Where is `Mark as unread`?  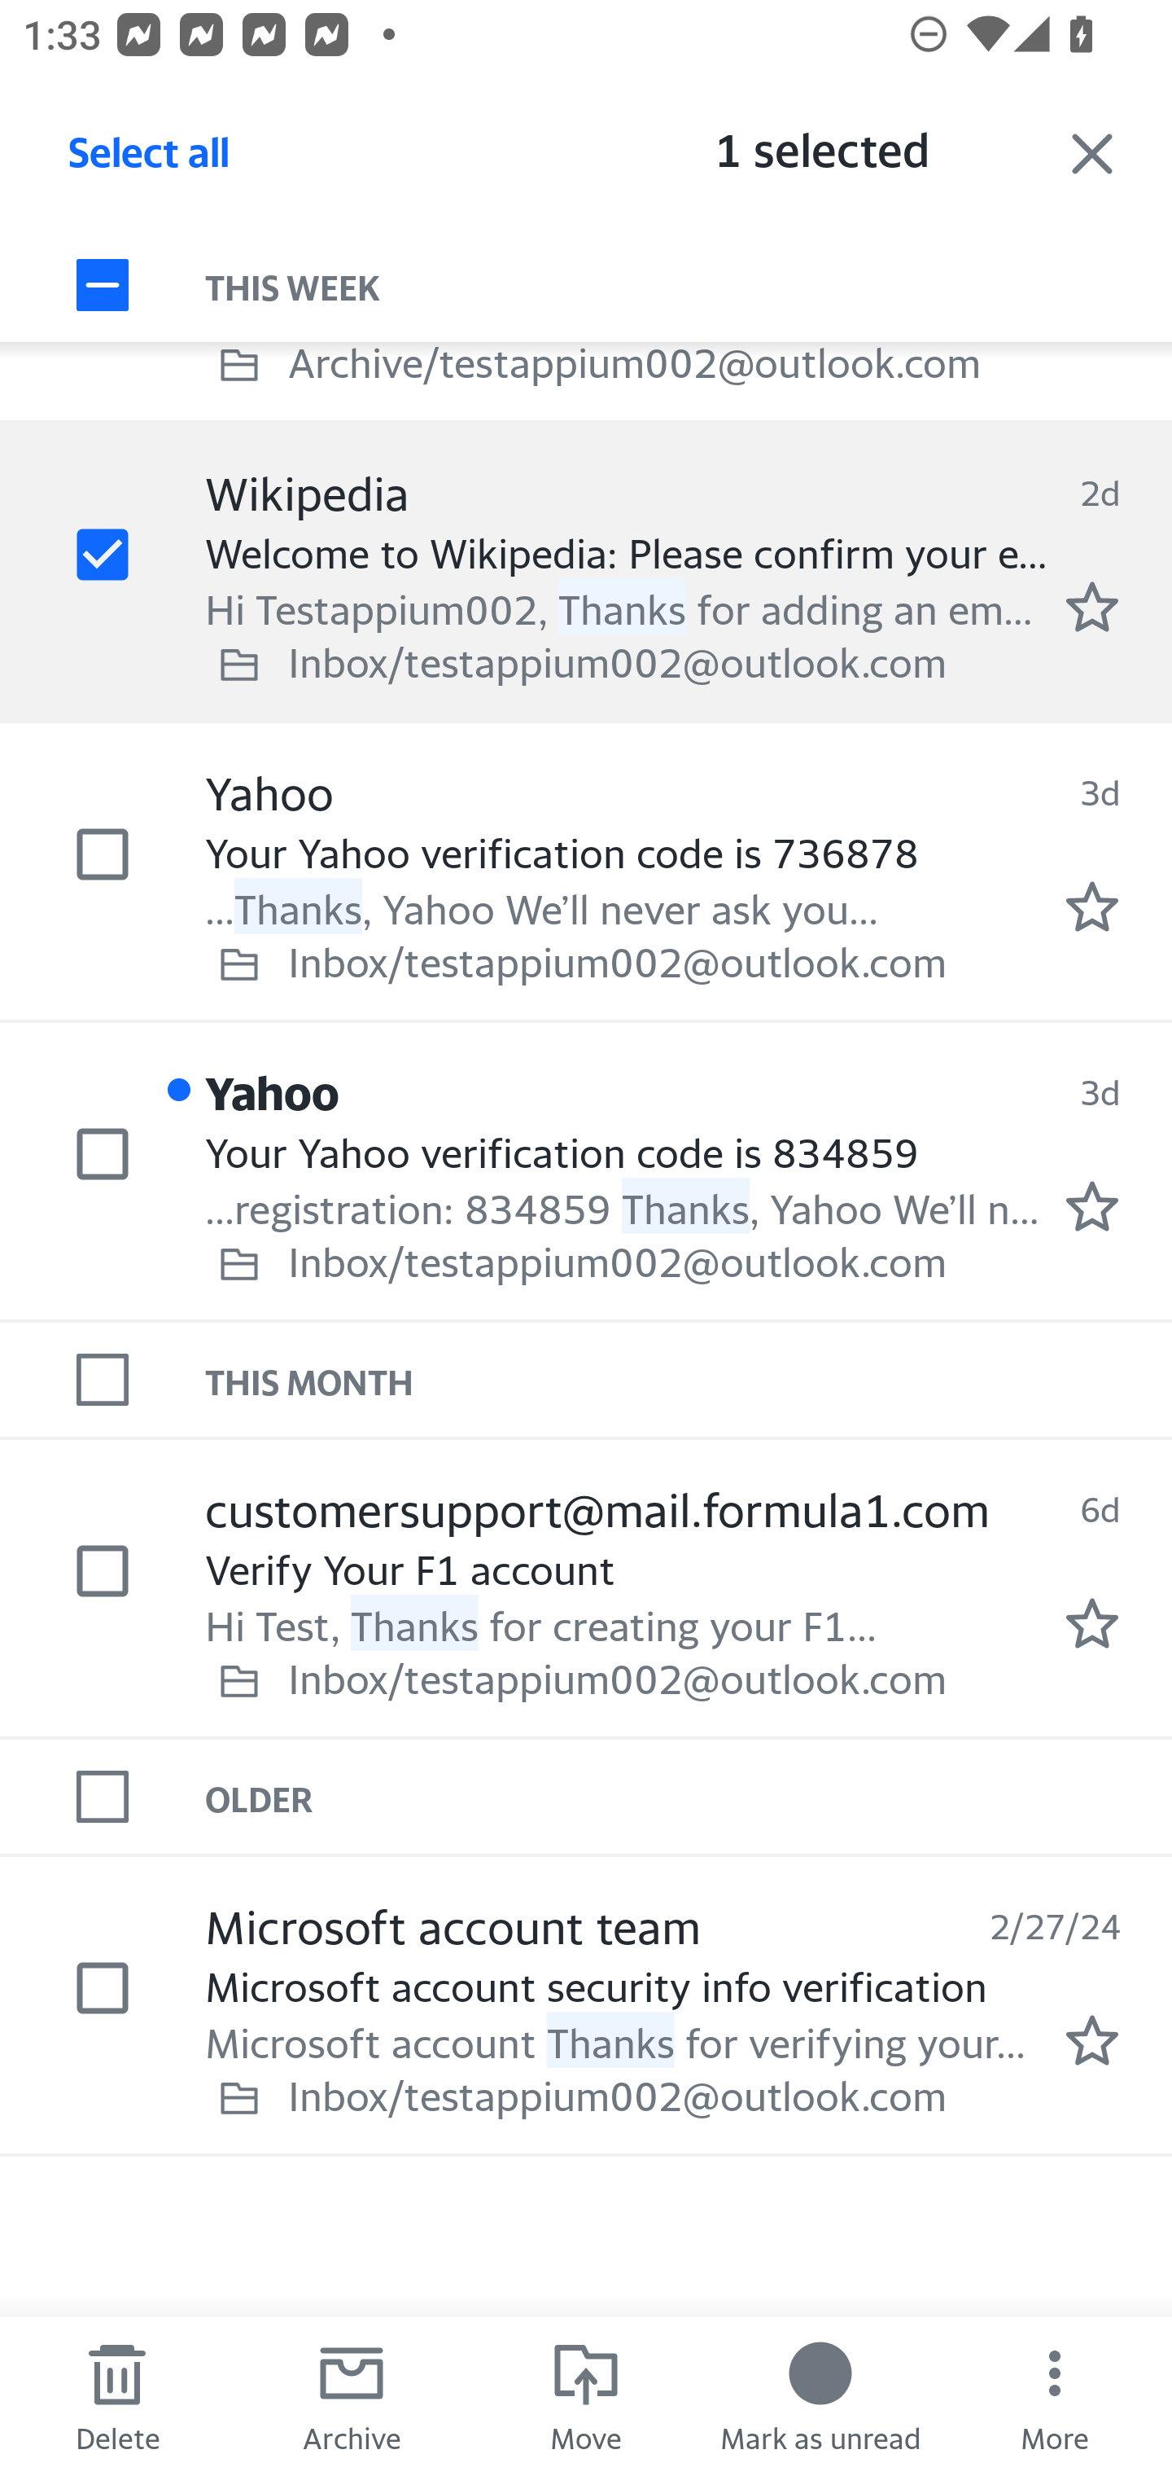 Mark as unread is located at coordinates (820, 2396).